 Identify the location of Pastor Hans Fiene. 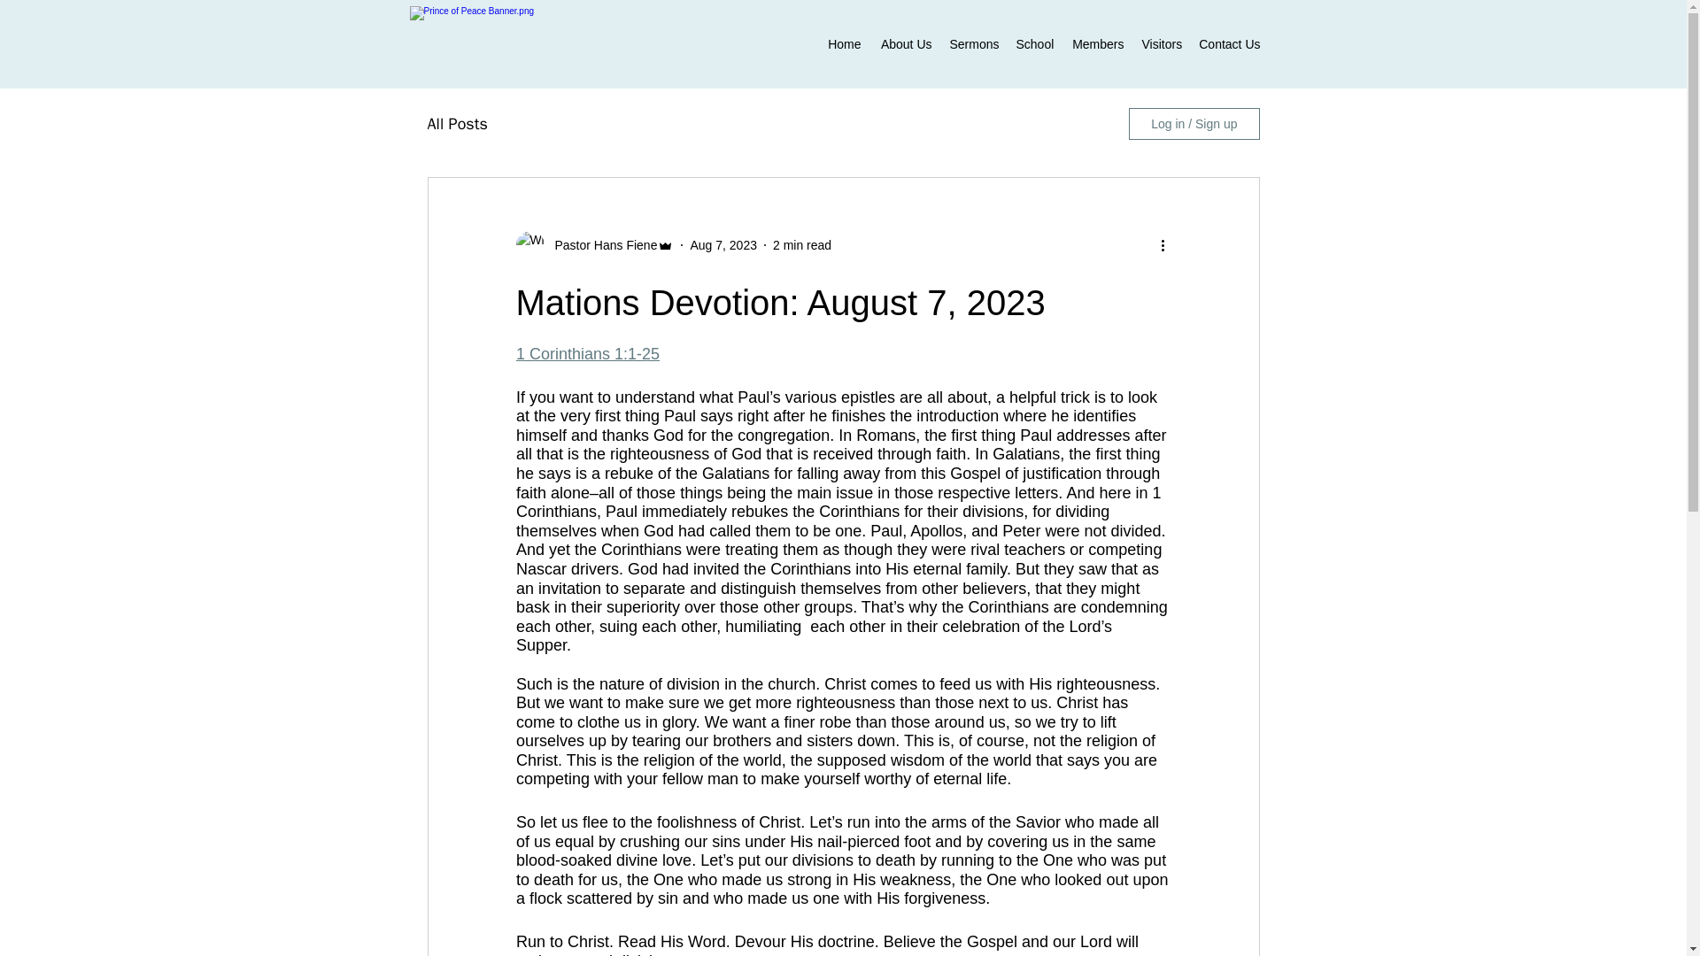
(600, 244).